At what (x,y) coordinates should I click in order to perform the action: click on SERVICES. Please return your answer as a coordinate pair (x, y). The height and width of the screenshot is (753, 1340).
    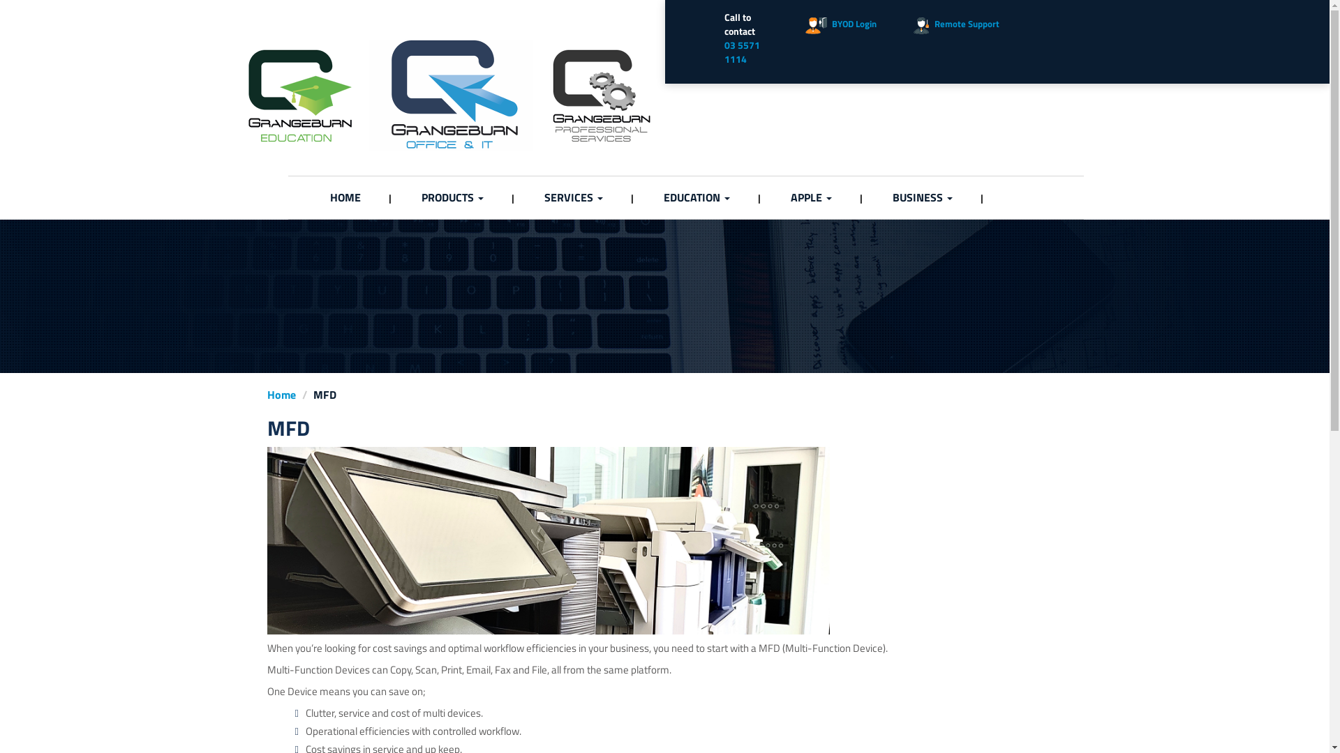
    Looking at the image, I should click on (574, 197).